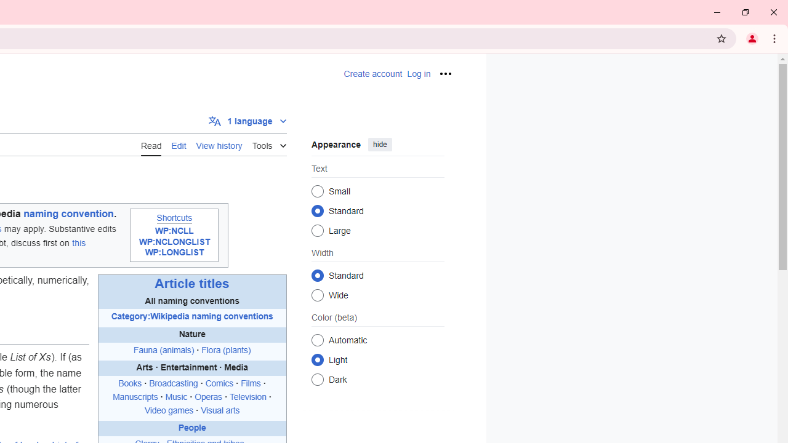 This screenshot has width=788, height=443. What do you see at coordinates (151, 145) in the screenshot?
I see `Read` at bounding box center [151, 145].